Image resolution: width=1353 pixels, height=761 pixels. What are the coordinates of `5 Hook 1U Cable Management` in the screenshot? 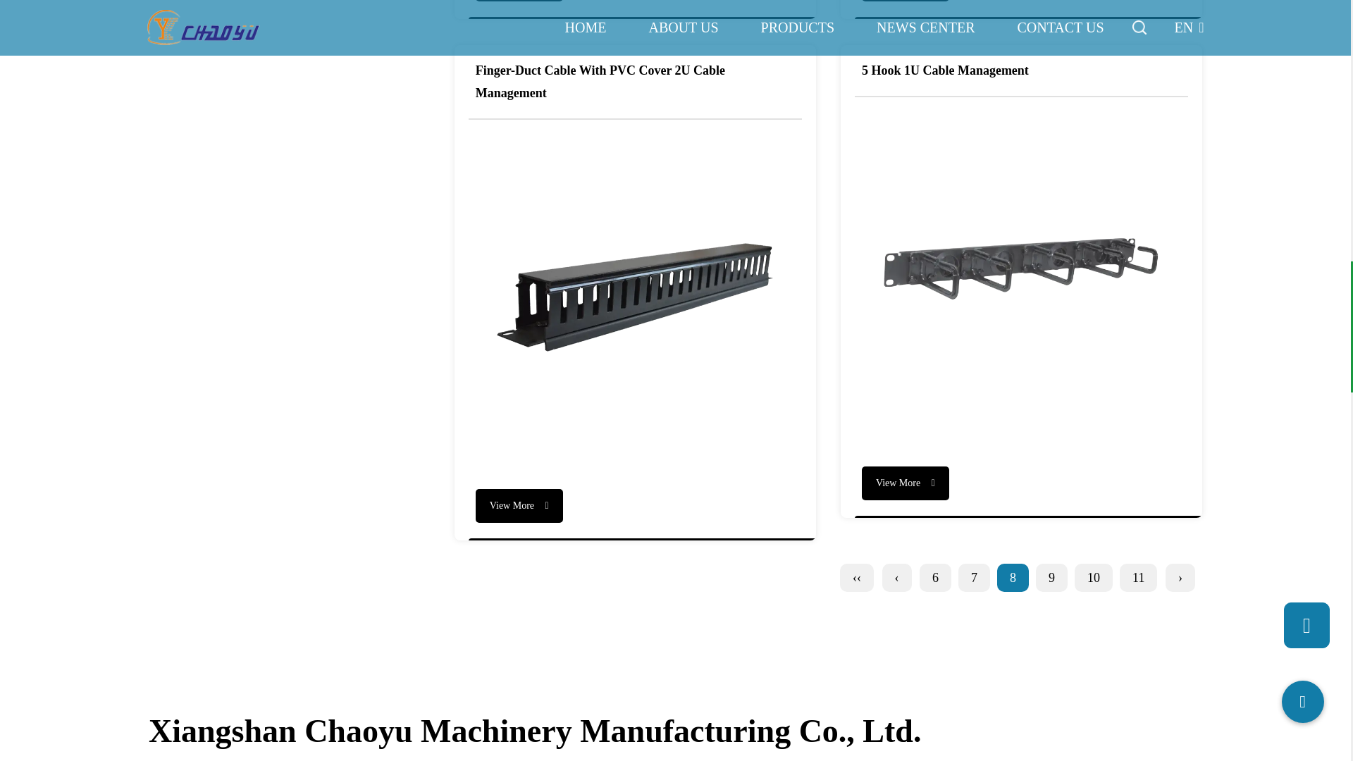 It's located at (1021, 275).